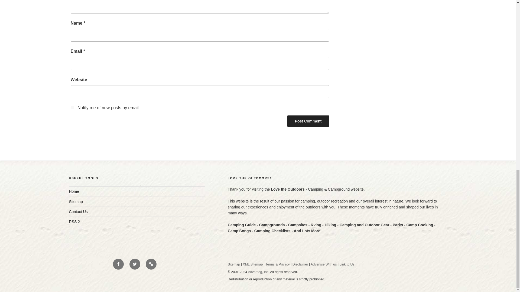  Describe the element at coordinates (308, 121) in the screenshot. I see `Post Comment` at that location.